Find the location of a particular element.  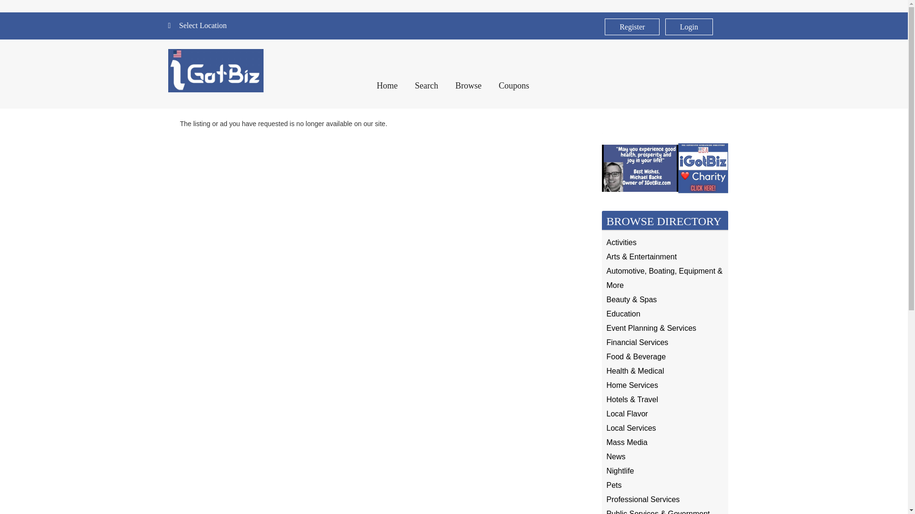

Login is located at coordinates (689, 27).